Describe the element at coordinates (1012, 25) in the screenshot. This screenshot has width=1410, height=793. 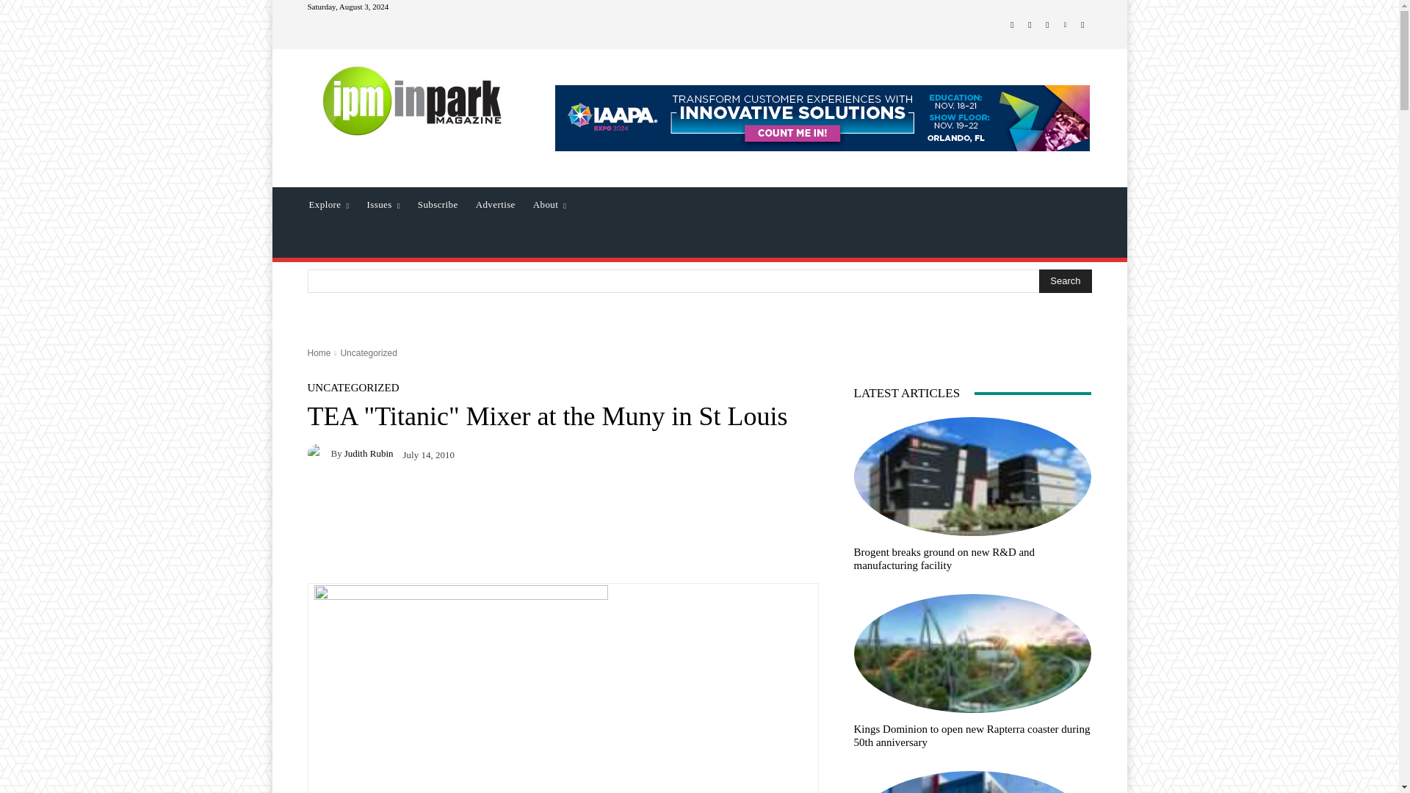
I see `Facebook` at that location.